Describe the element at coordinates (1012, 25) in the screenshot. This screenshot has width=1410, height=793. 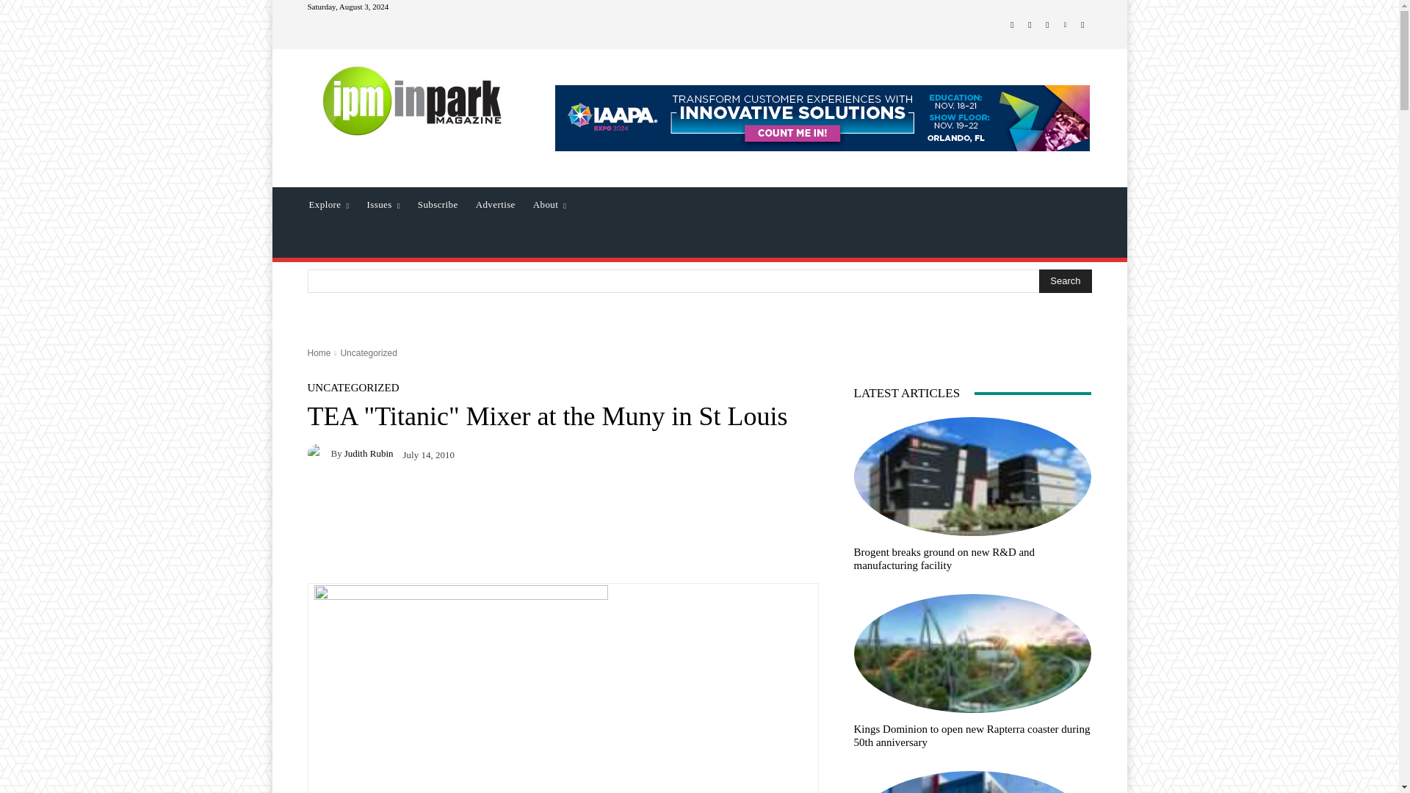
I see `Facebook` at that location.